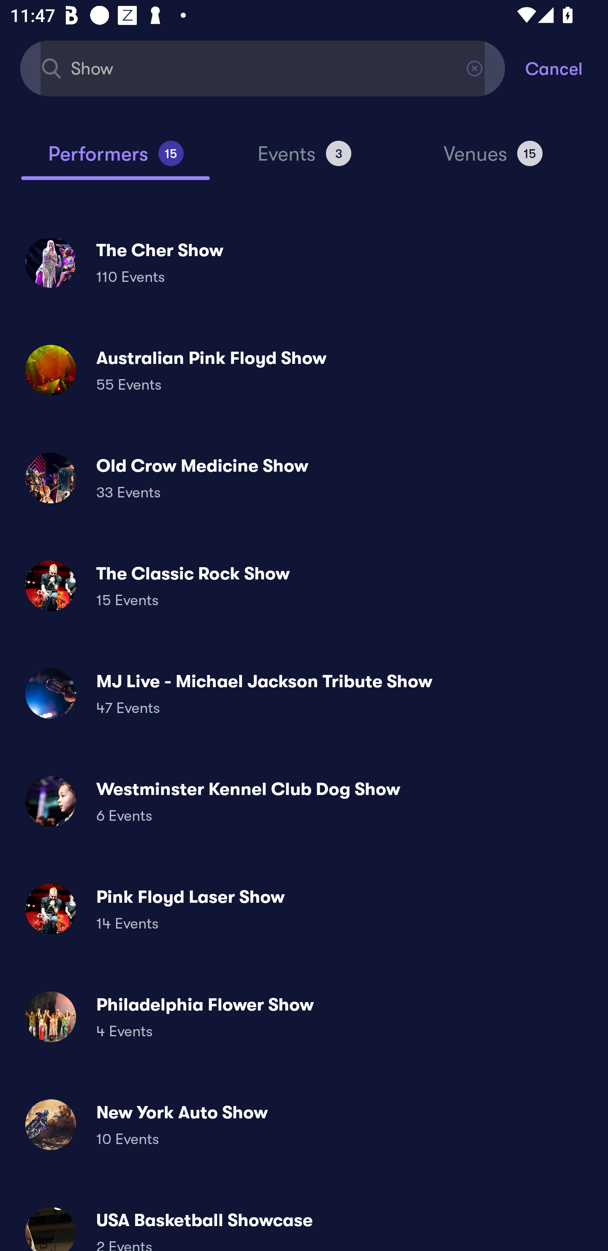 The width and height of the screenshot is (608, 1251). Describe the element at coordinates (304, 478) in the screenshot. I see `Old Crow Medicine Show 33 Events` at that location.